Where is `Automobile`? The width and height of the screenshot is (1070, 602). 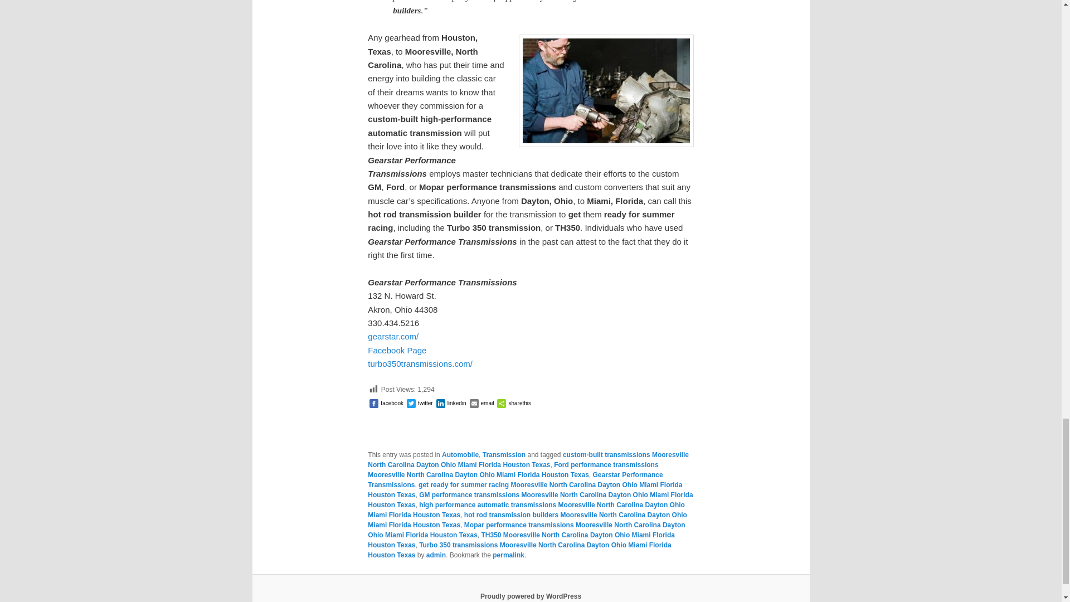
Automobile is located at coordinates (460, 454).